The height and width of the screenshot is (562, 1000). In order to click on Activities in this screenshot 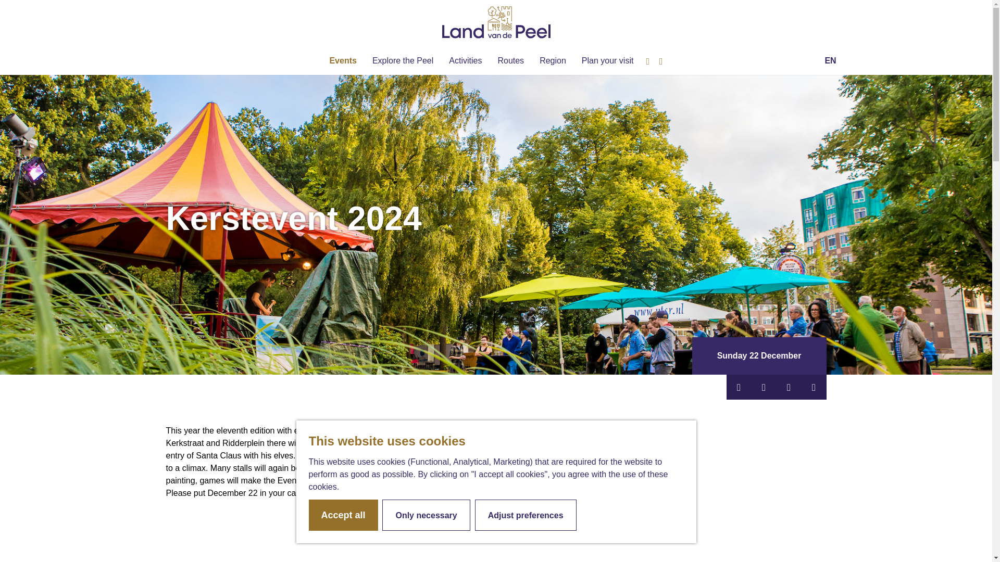, I will do `click(465, 61)`.